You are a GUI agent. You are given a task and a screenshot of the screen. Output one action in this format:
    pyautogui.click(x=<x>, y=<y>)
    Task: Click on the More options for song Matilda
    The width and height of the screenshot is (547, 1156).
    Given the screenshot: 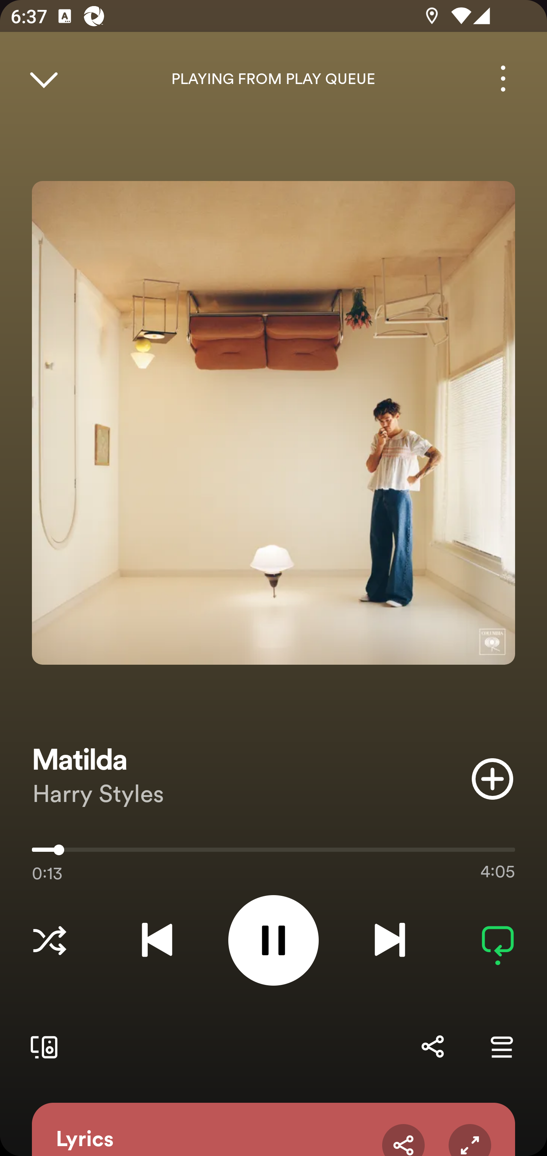 What is the action you would take?
    pyautogui.click(x=503, y=78)
    